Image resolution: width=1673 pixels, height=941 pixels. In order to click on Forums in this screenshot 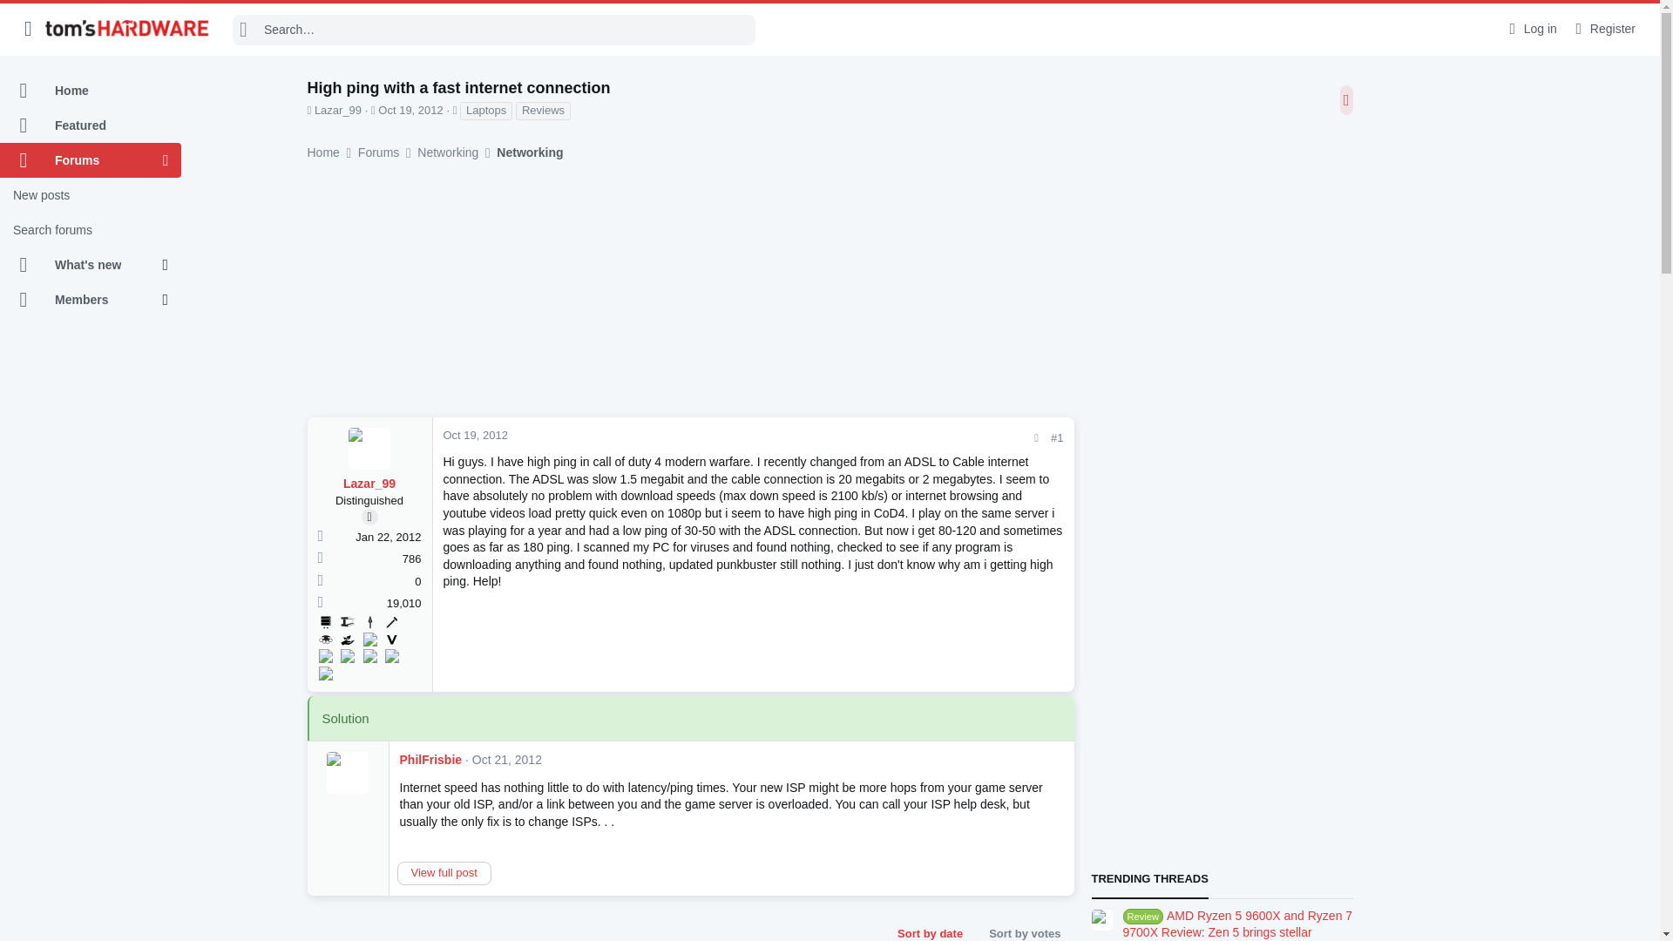, I will do `click(81, 160)`.